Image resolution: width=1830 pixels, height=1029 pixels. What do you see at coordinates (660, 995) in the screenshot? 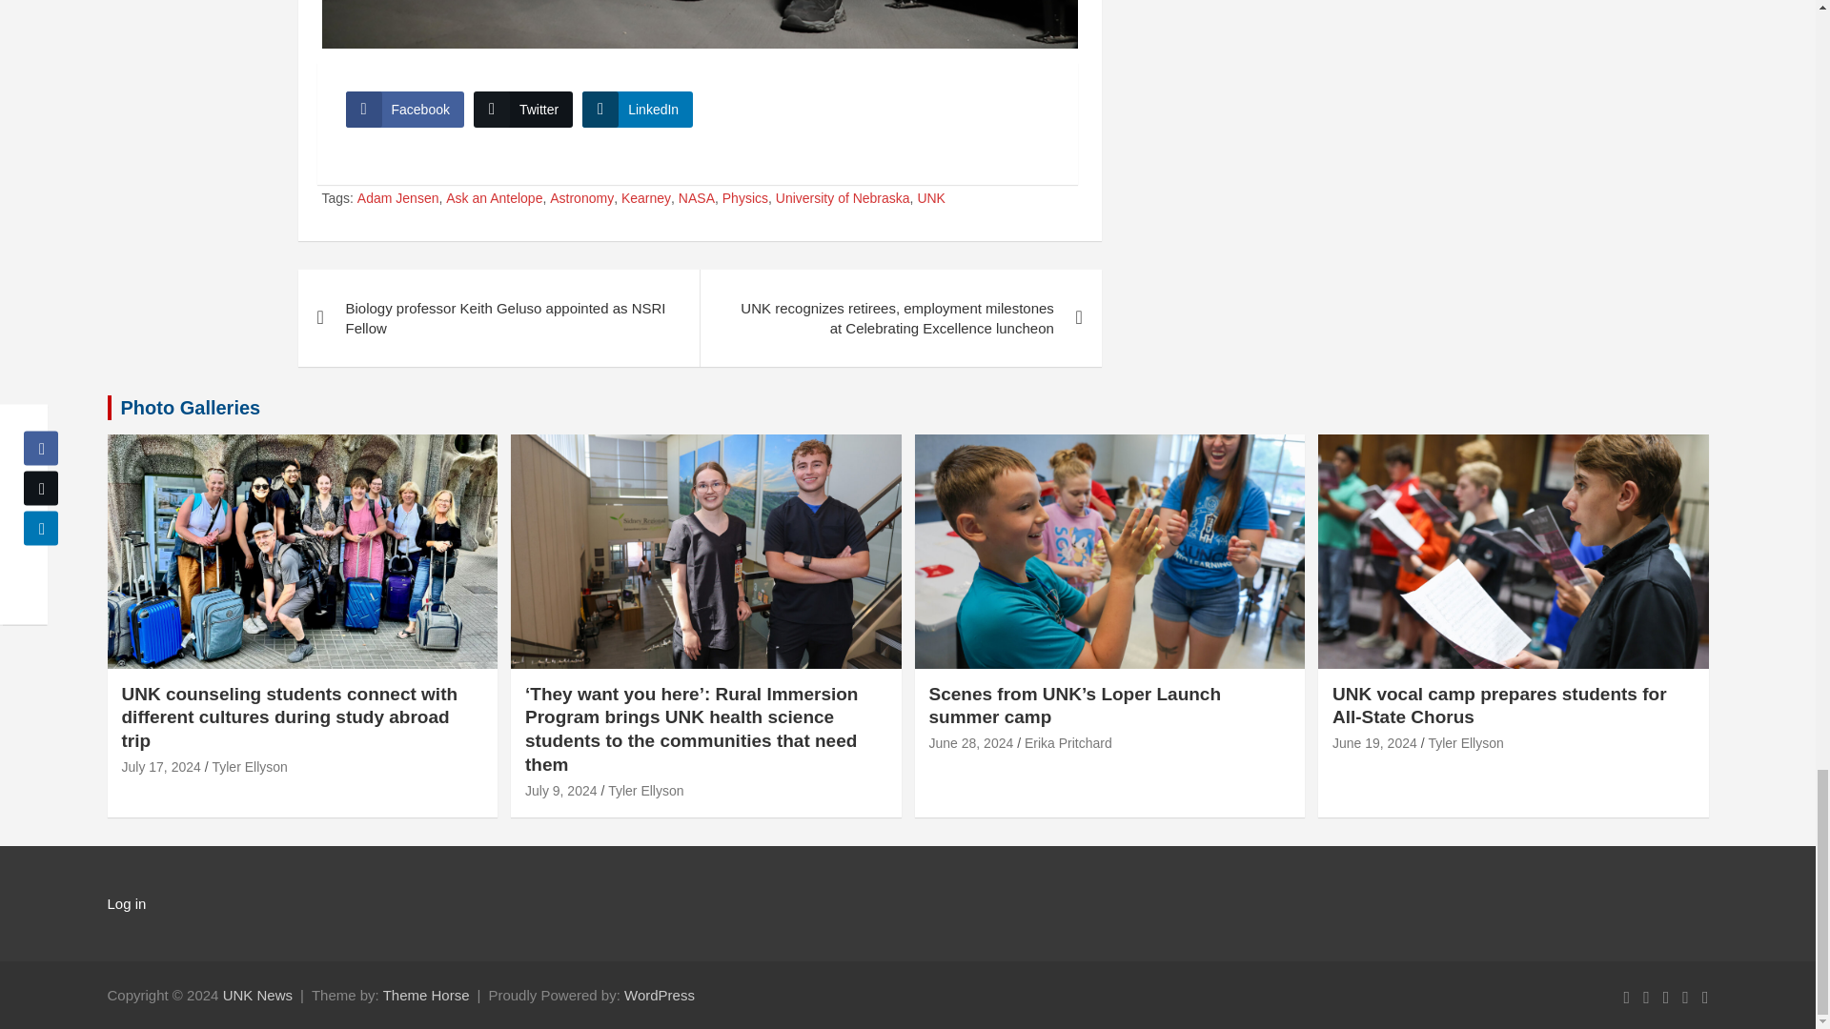
I see `WordPress` at bounding box center [660, 995].